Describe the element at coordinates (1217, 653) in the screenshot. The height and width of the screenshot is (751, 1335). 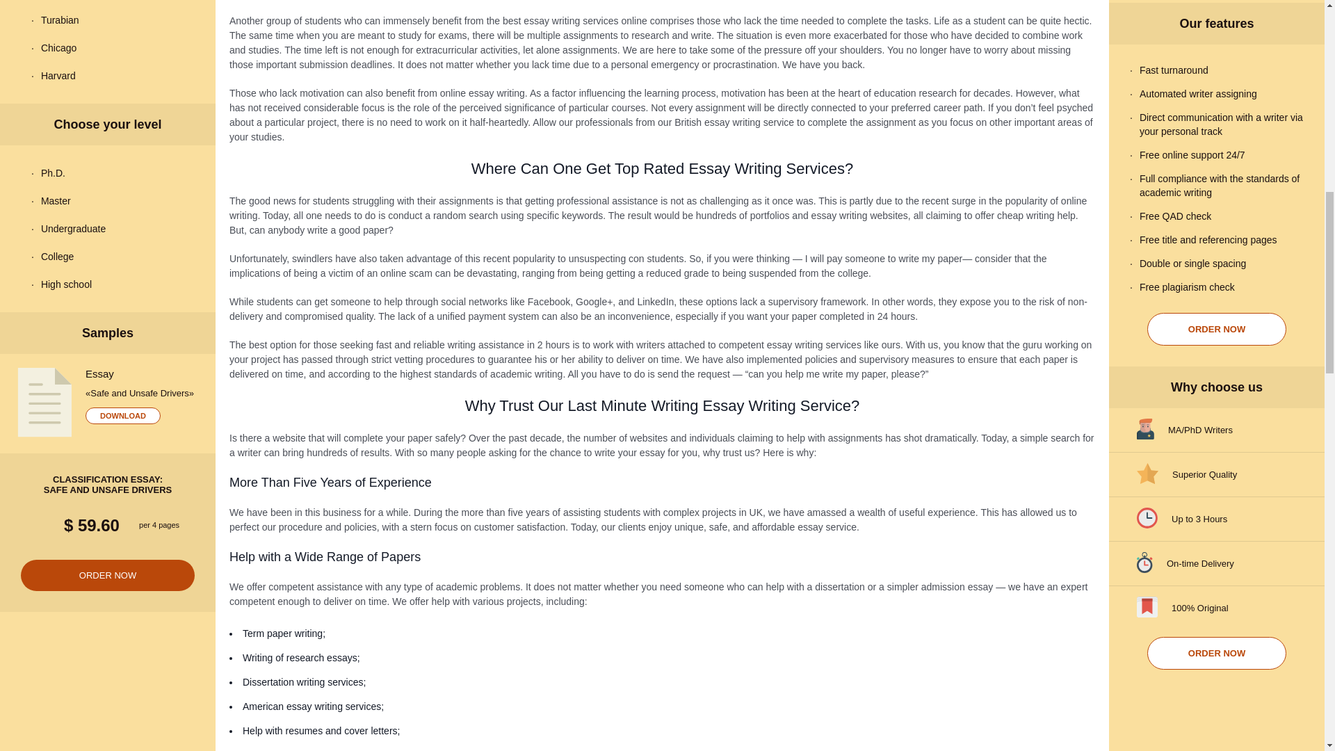
I see `ORDER NOW` at that location.